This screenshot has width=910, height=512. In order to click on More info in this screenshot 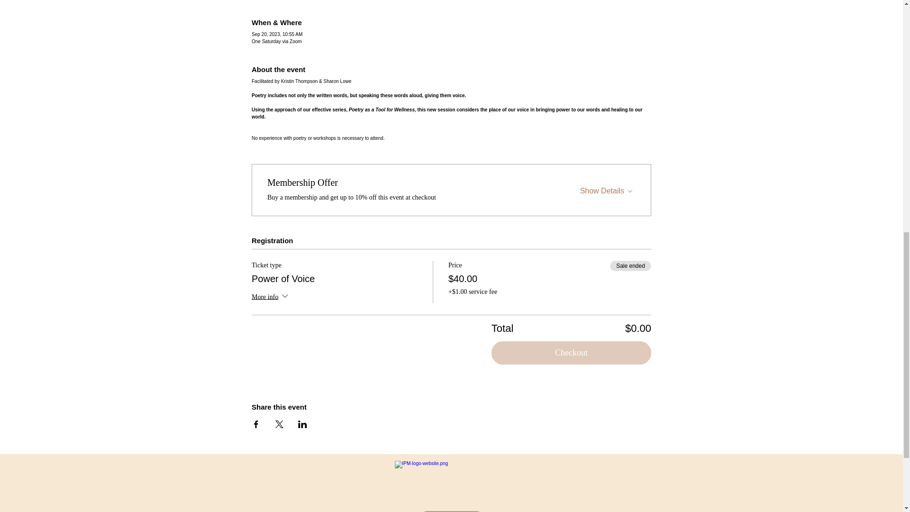, I will do `click(271, 298)`.